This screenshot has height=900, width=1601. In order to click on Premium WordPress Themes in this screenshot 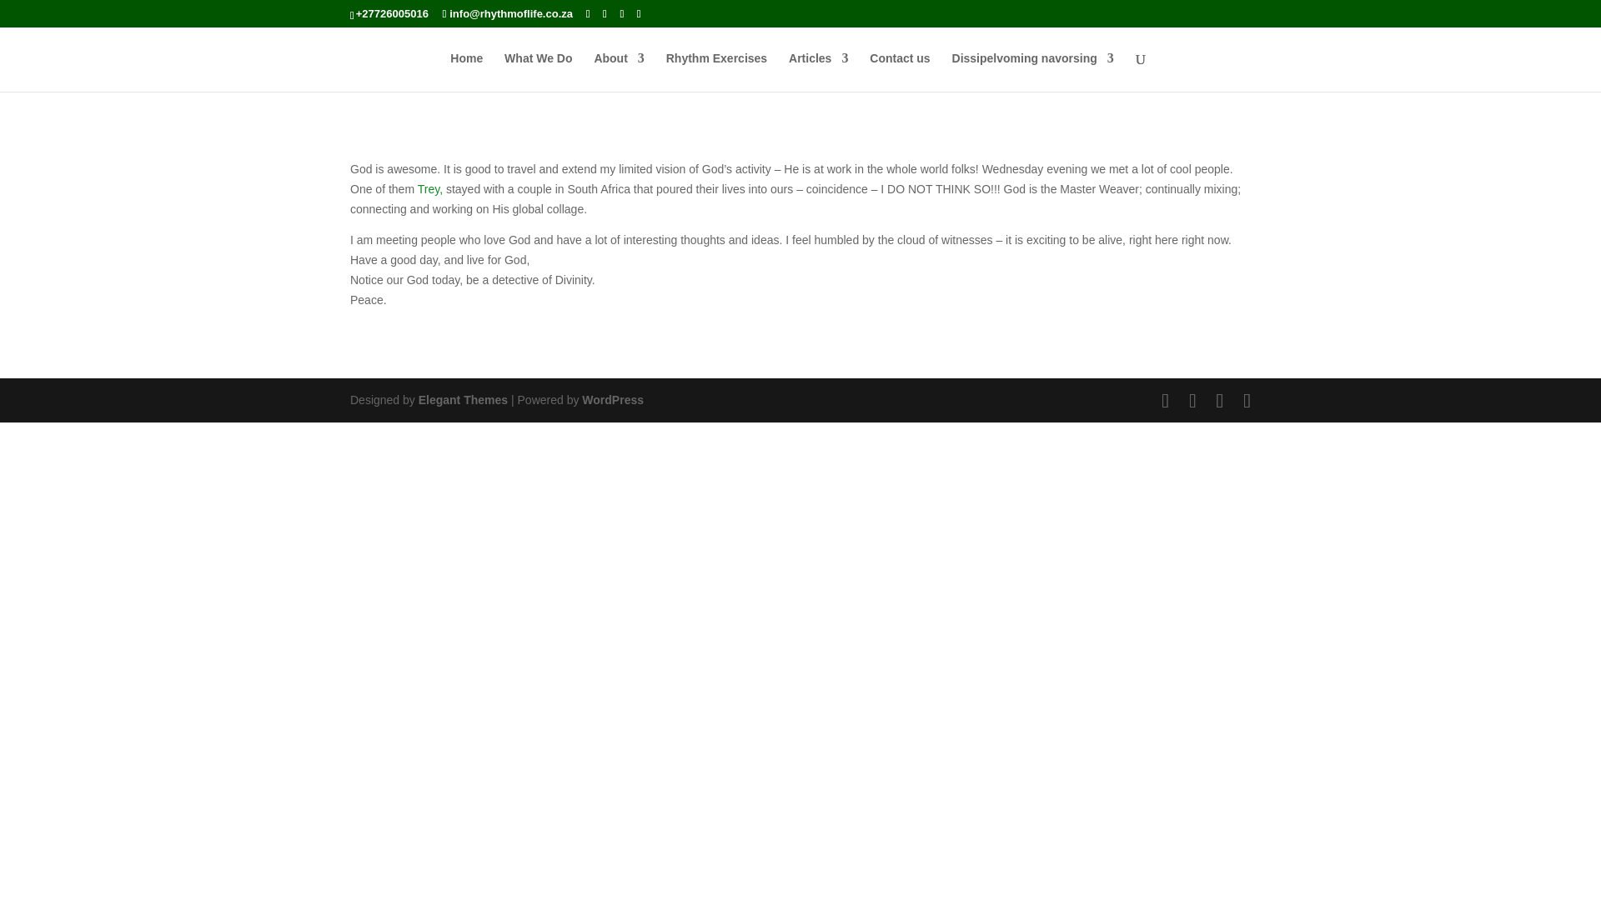, I will do `click(462, 400)`.